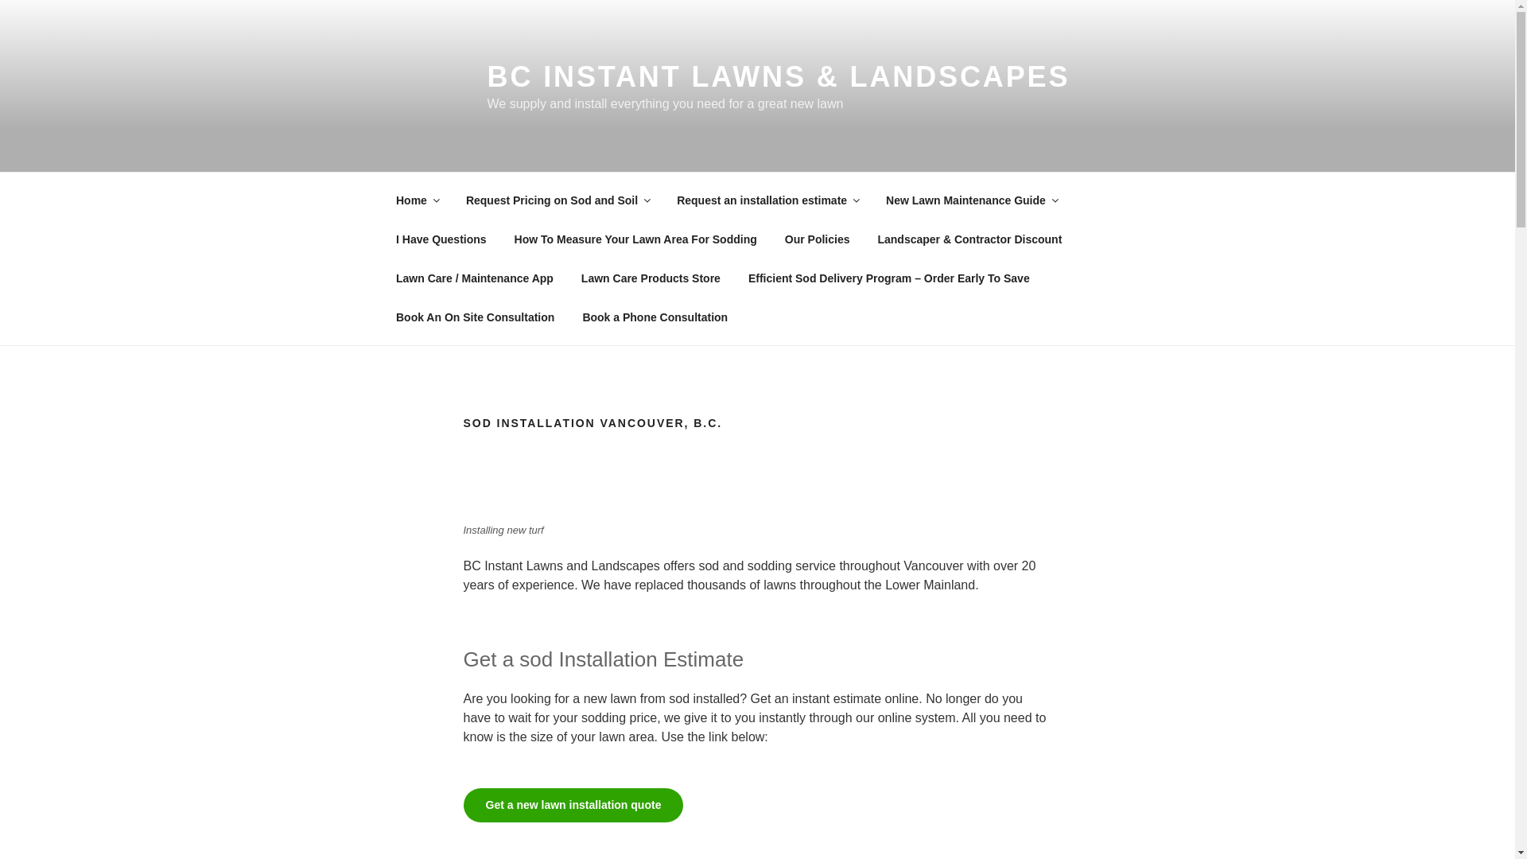 The width and height of the screenshot is (1527, 859). What do you see at coordinates (557, 200) in the screenshot?
I see `Request Pricing on Sod and Soil` at bounding box center [557, 200].